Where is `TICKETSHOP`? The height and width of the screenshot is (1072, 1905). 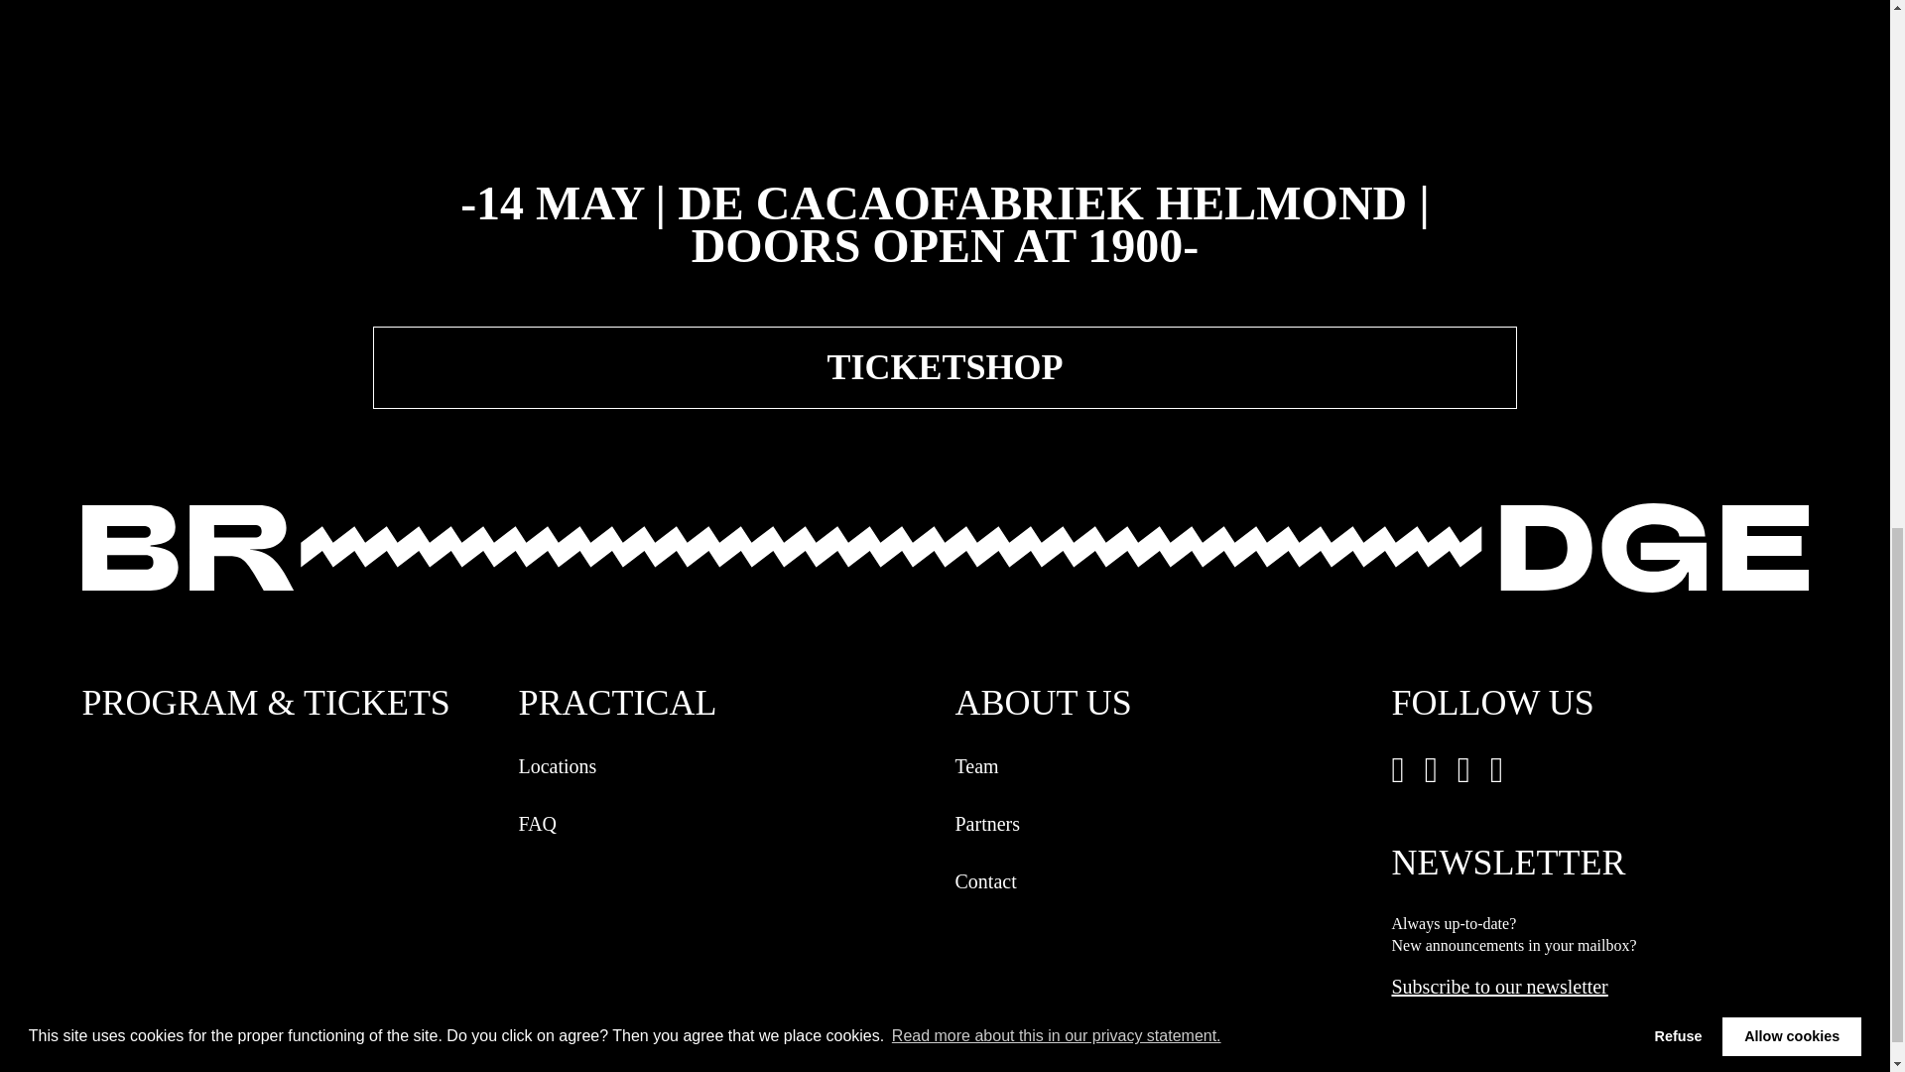 TICKETSHOP is located at coordinates (945, 367).